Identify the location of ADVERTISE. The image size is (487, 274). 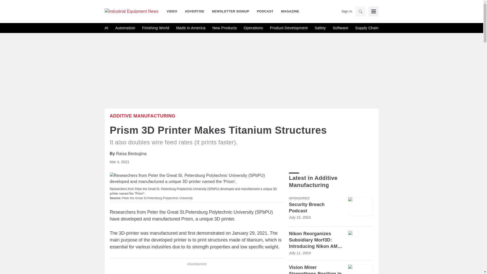
(195, 11).